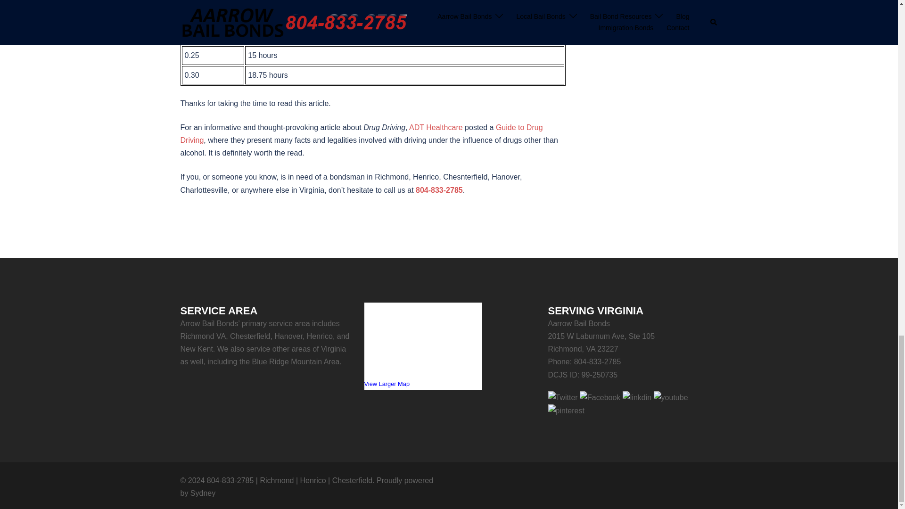 The height and width of the screenshot is (509, 905). Describe the element at coordinates (670, 397) in the screenshot. I see `youtube` at that location.